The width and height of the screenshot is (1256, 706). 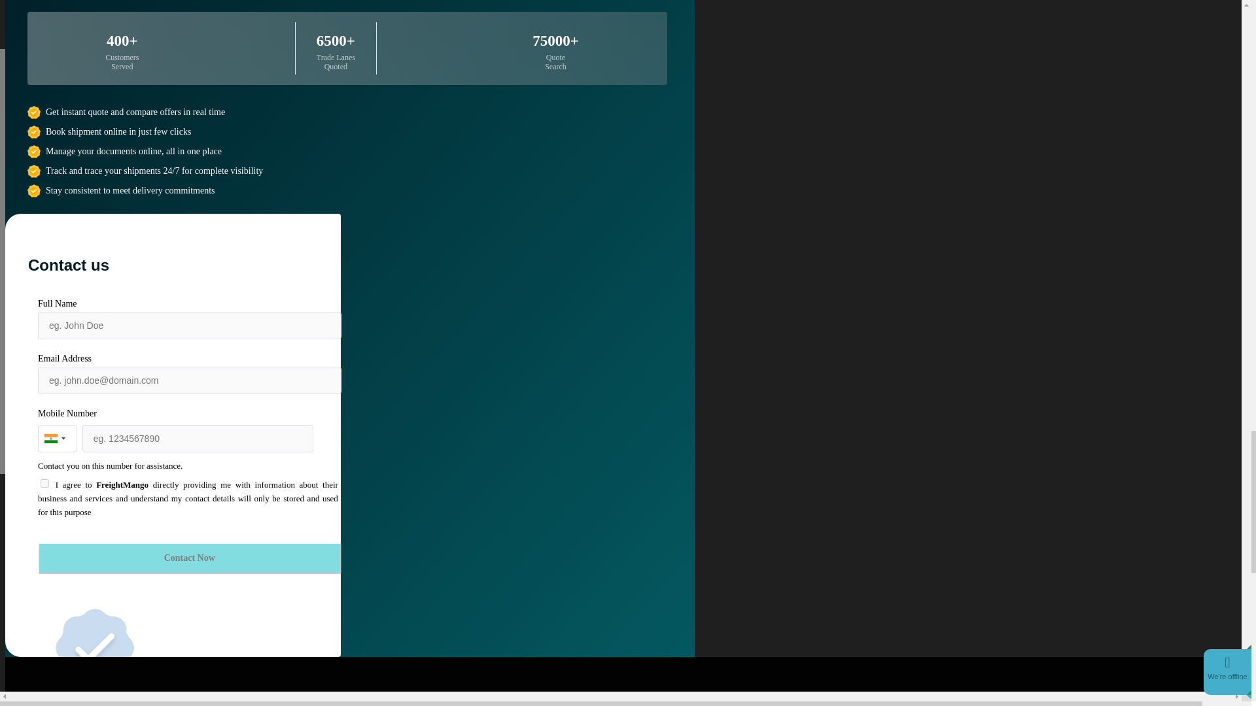 I want to click on on, so click(x=44, y=484).